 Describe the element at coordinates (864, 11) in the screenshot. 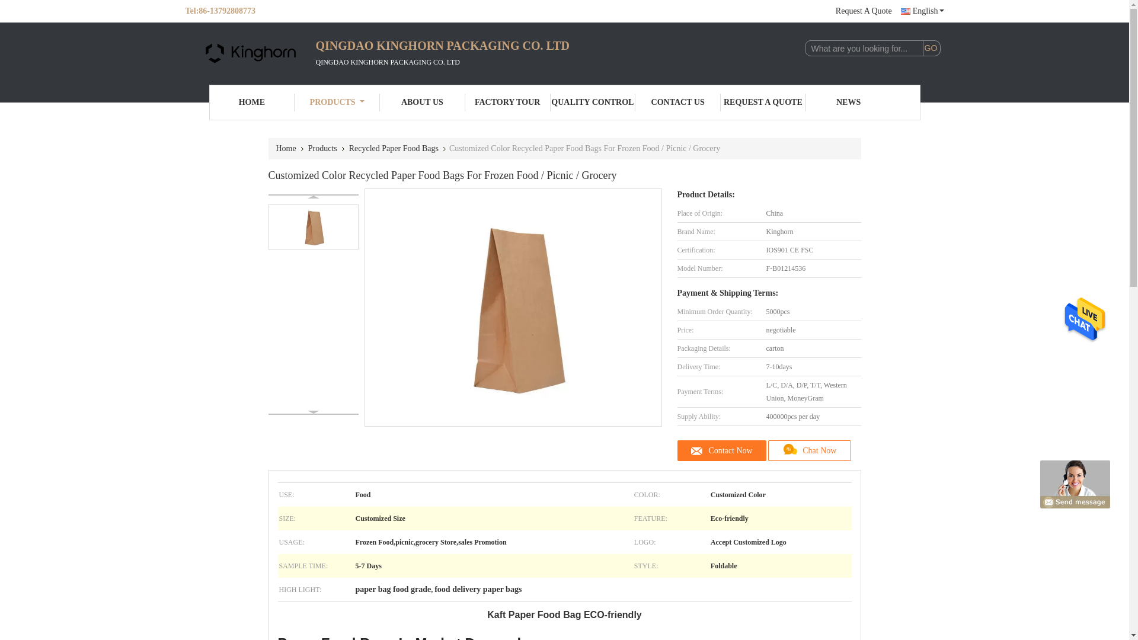

I see `Request A Quote` at that location.